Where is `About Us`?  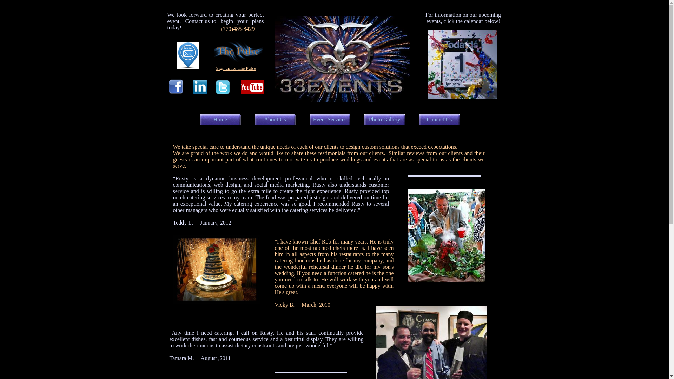
About Us is located at coordinates (275, 120).